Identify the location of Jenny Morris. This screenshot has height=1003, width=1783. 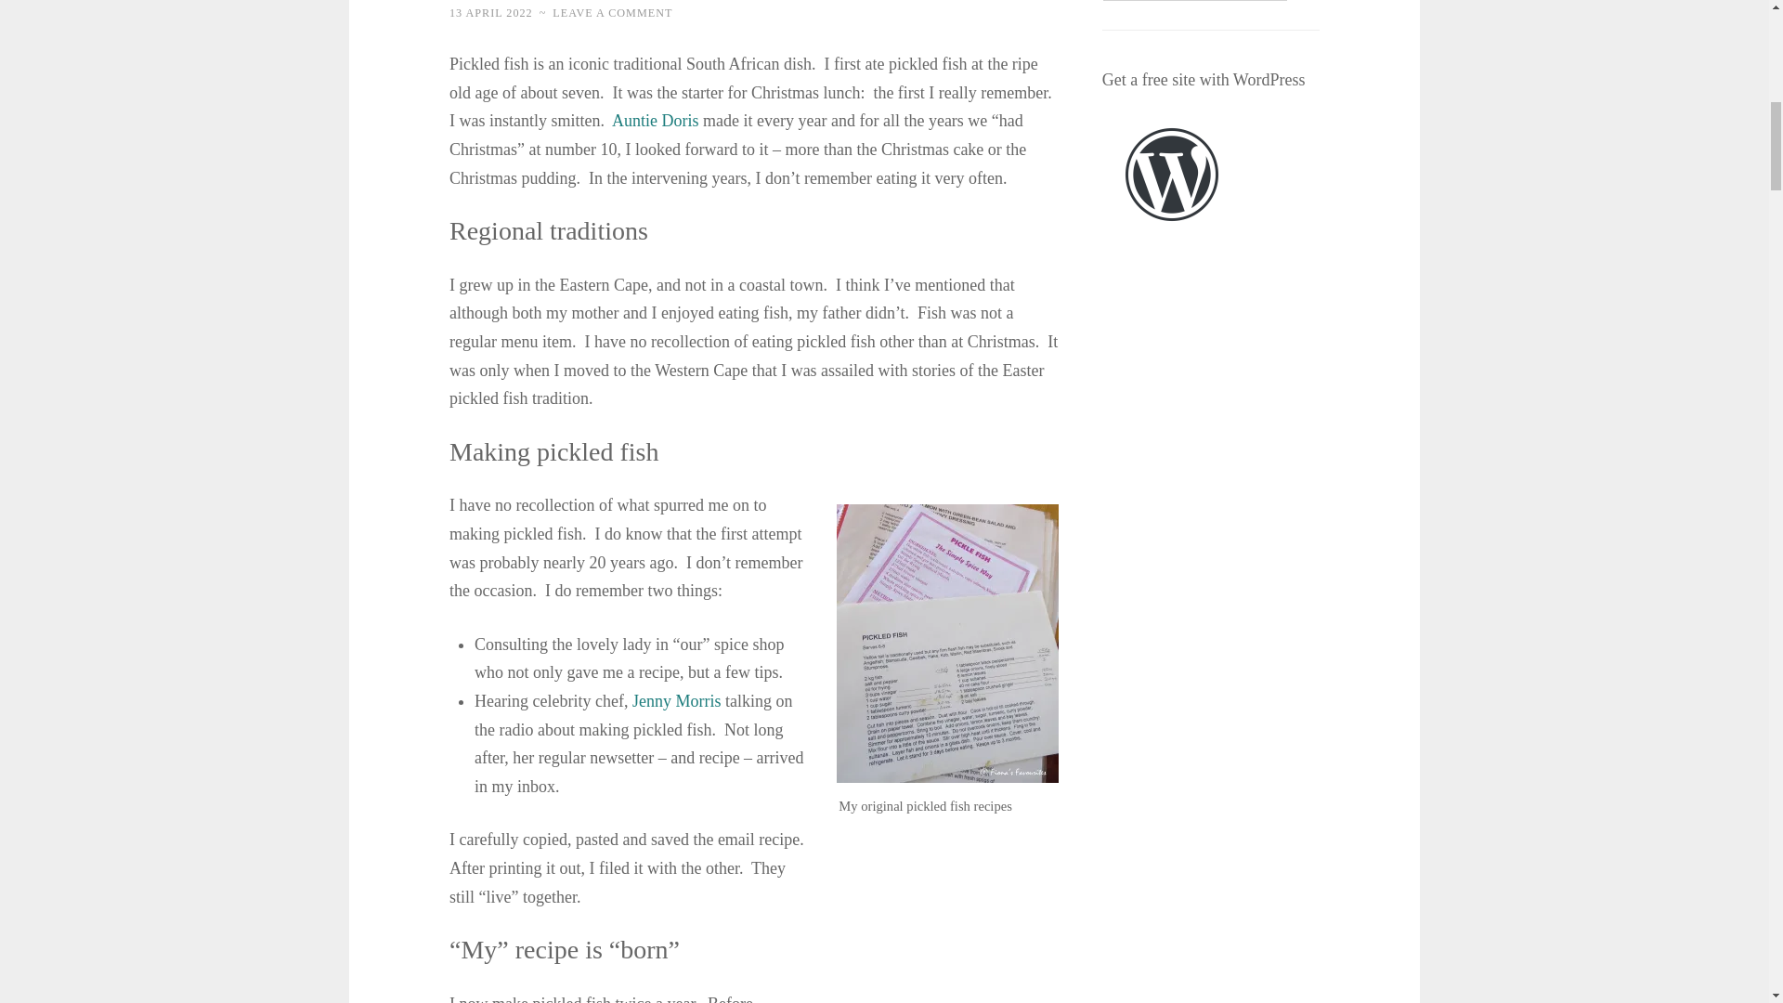
(677, 700).